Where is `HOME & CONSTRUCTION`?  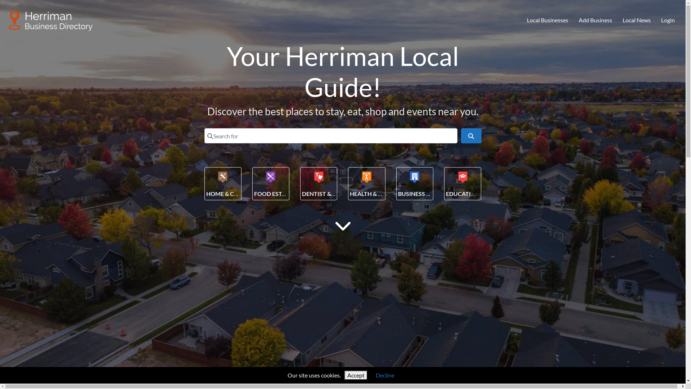 HOME & CONSTRUCTION is located at coordinates (241, 194).